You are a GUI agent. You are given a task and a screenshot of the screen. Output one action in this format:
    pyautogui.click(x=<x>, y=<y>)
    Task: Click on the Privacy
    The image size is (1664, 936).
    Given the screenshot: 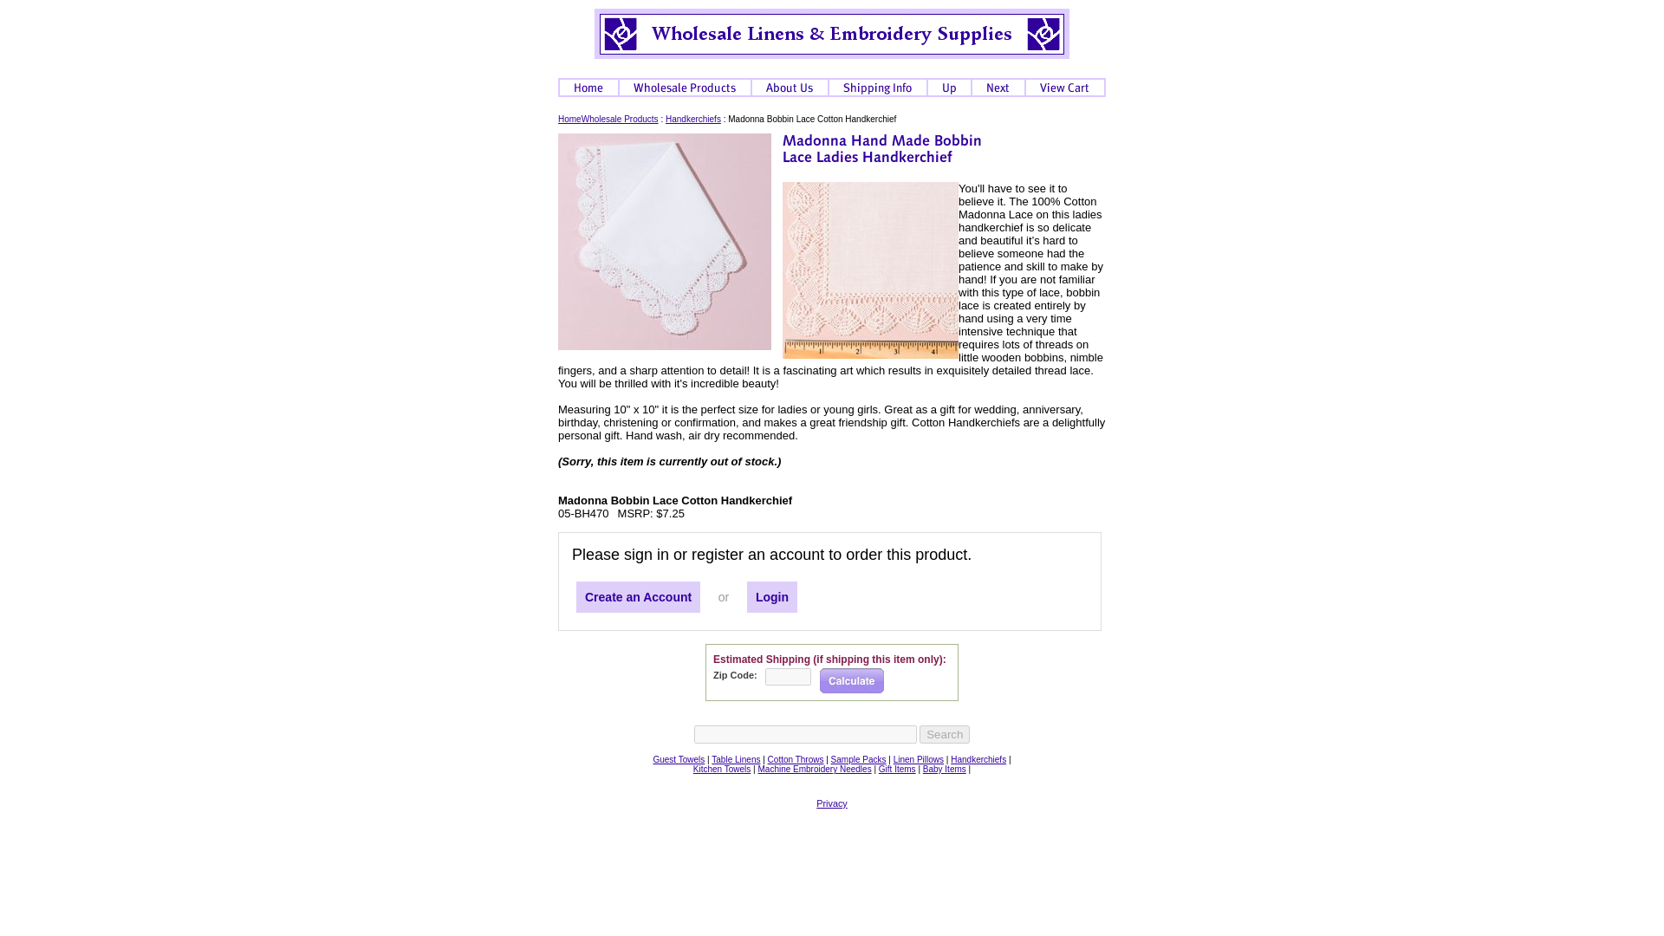 What is the action you would take?
    pyautogui.click(x=832, y=803)
    